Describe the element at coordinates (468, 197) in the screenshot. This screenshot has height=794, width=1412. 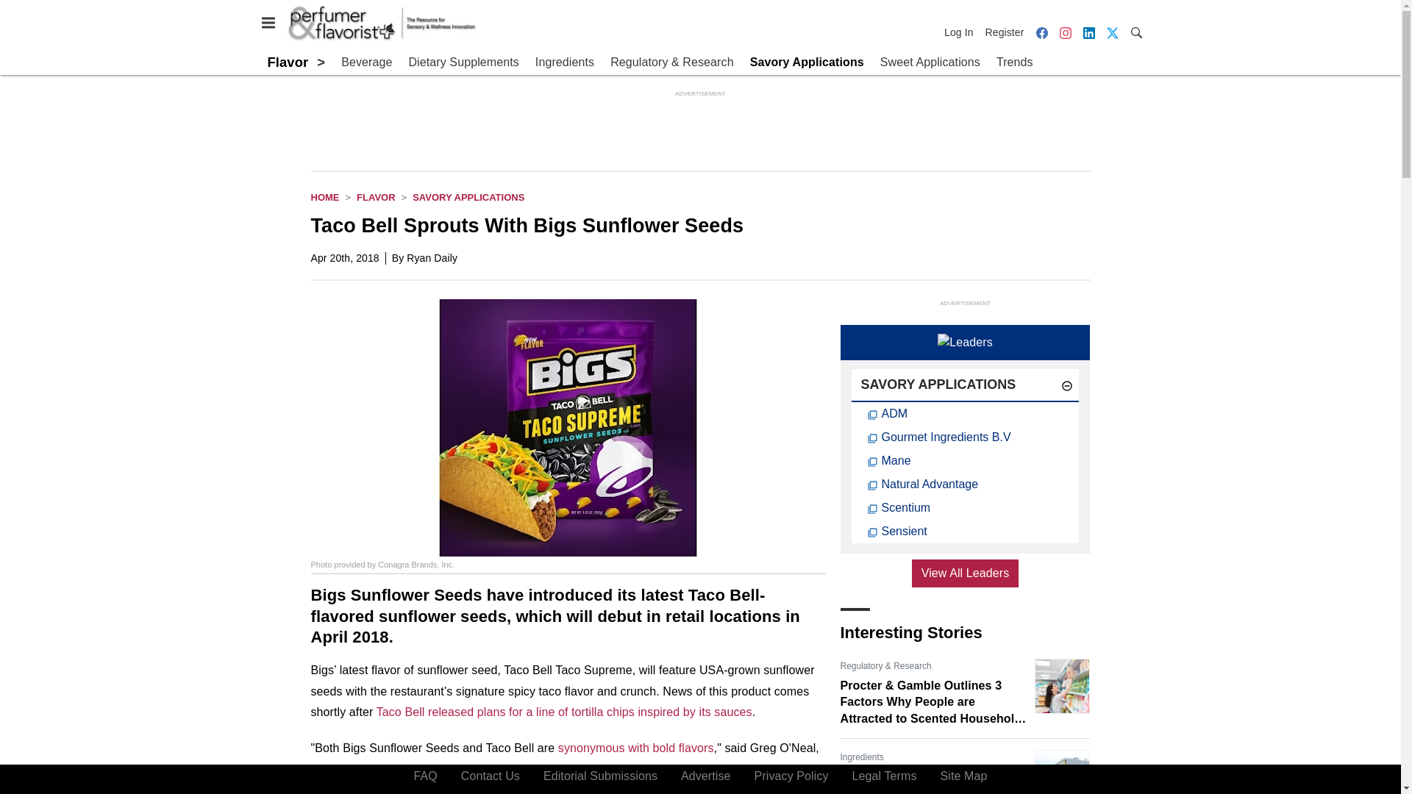
I see `Savory Applications` at that location.